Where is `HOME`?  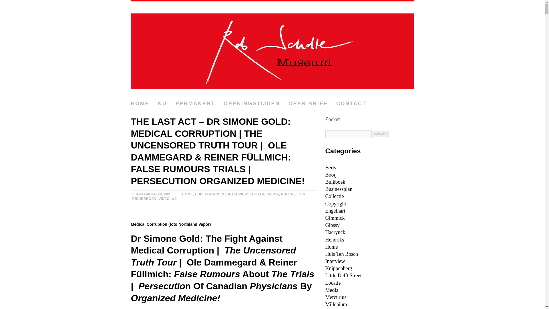 HOME is located at coordinates (140, 104).